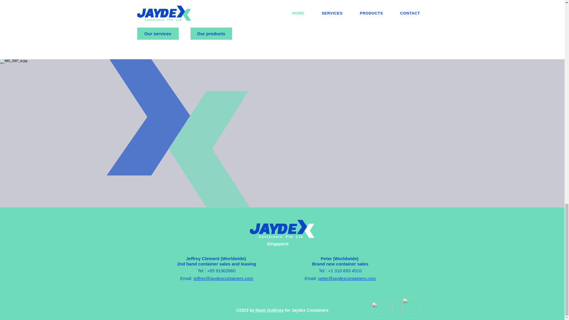  Describe the element at coordinates (158, 33) in the screenshot. I see `Our services` at that location.